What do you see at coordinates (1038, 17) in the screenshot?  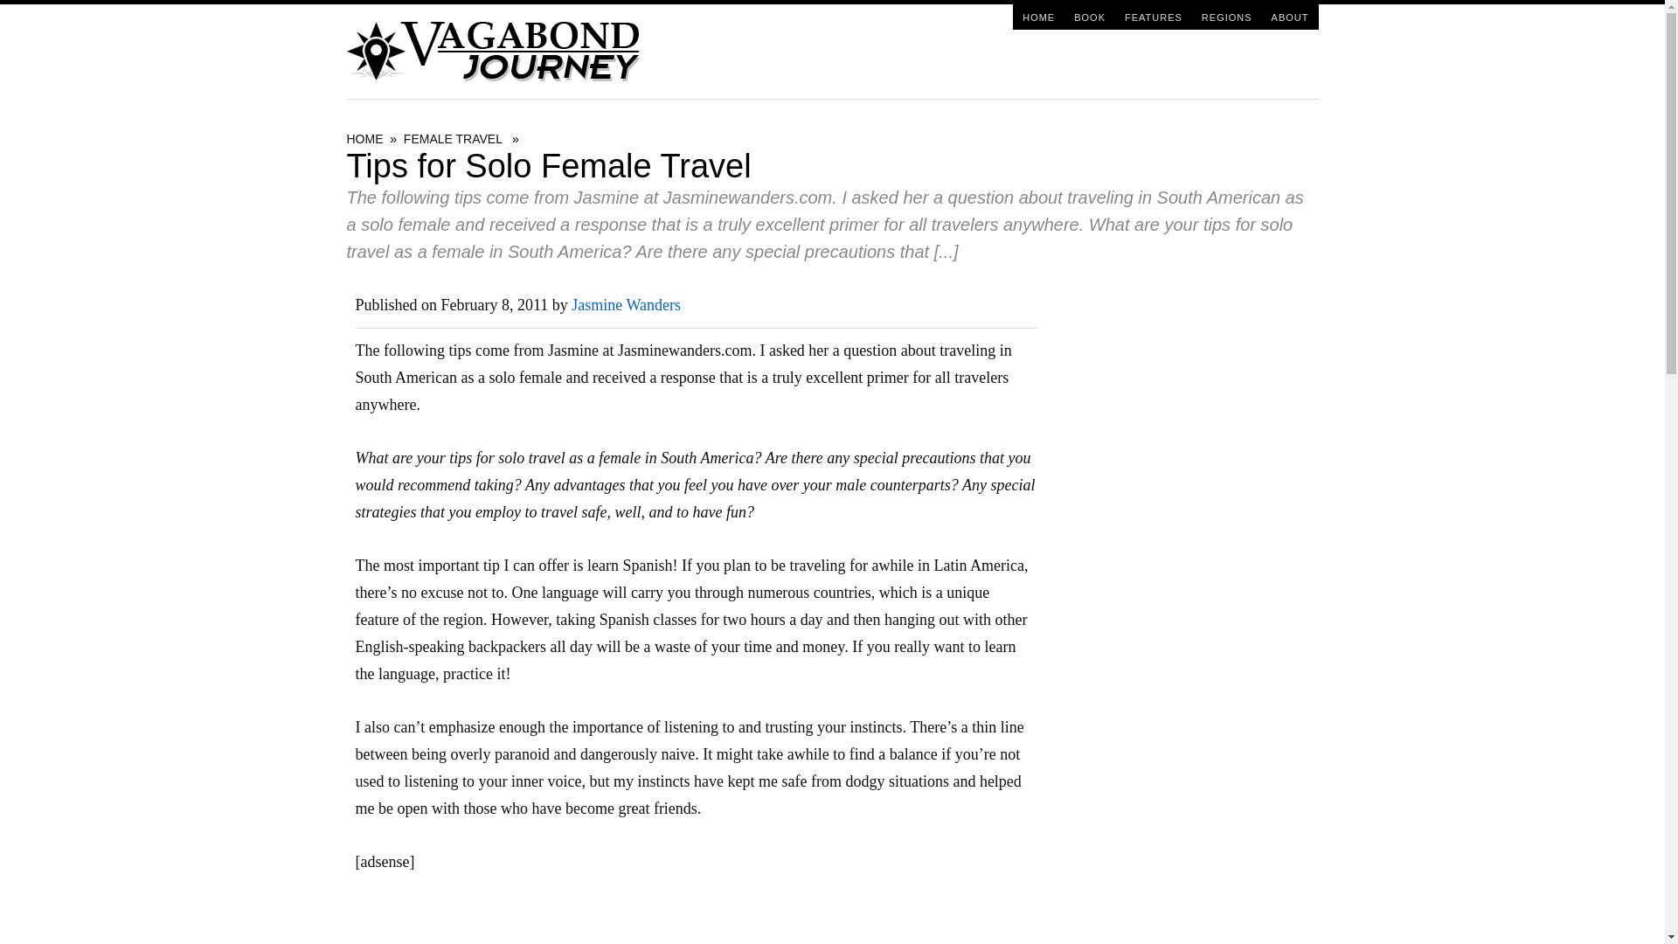 I see `Home` at bounding box center [1038, 17].